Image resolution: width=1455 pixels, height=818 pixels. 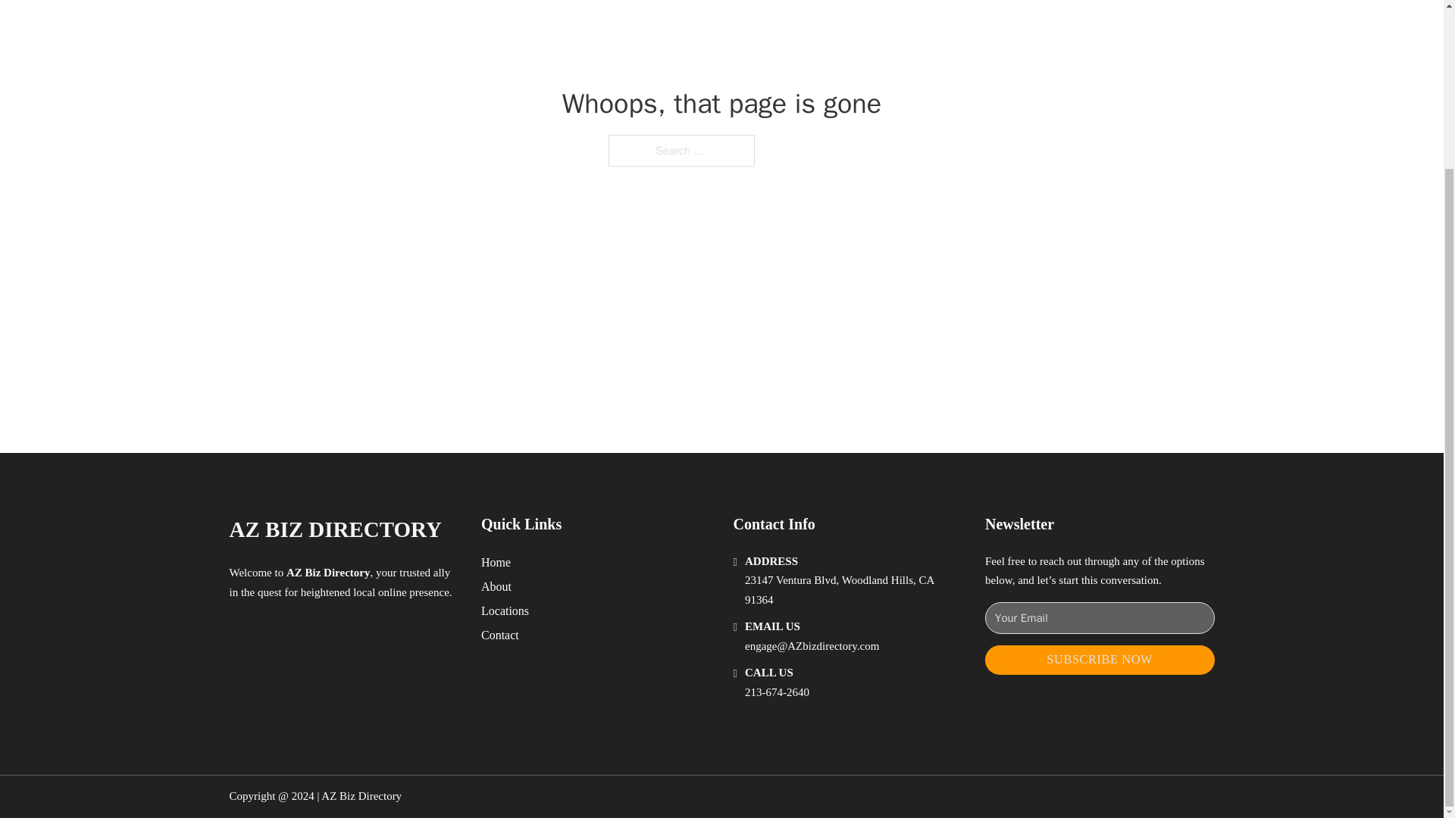 I want to click on Locations, so click(x=505, y=610).